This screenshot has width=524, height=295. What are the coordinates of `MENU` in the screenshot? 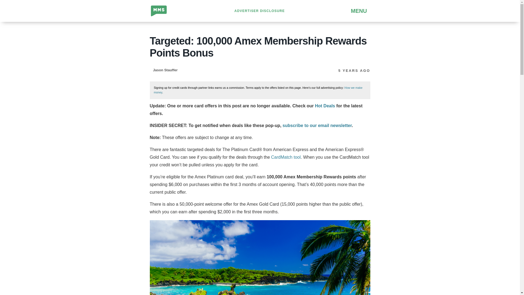 It's located at (350, 11).